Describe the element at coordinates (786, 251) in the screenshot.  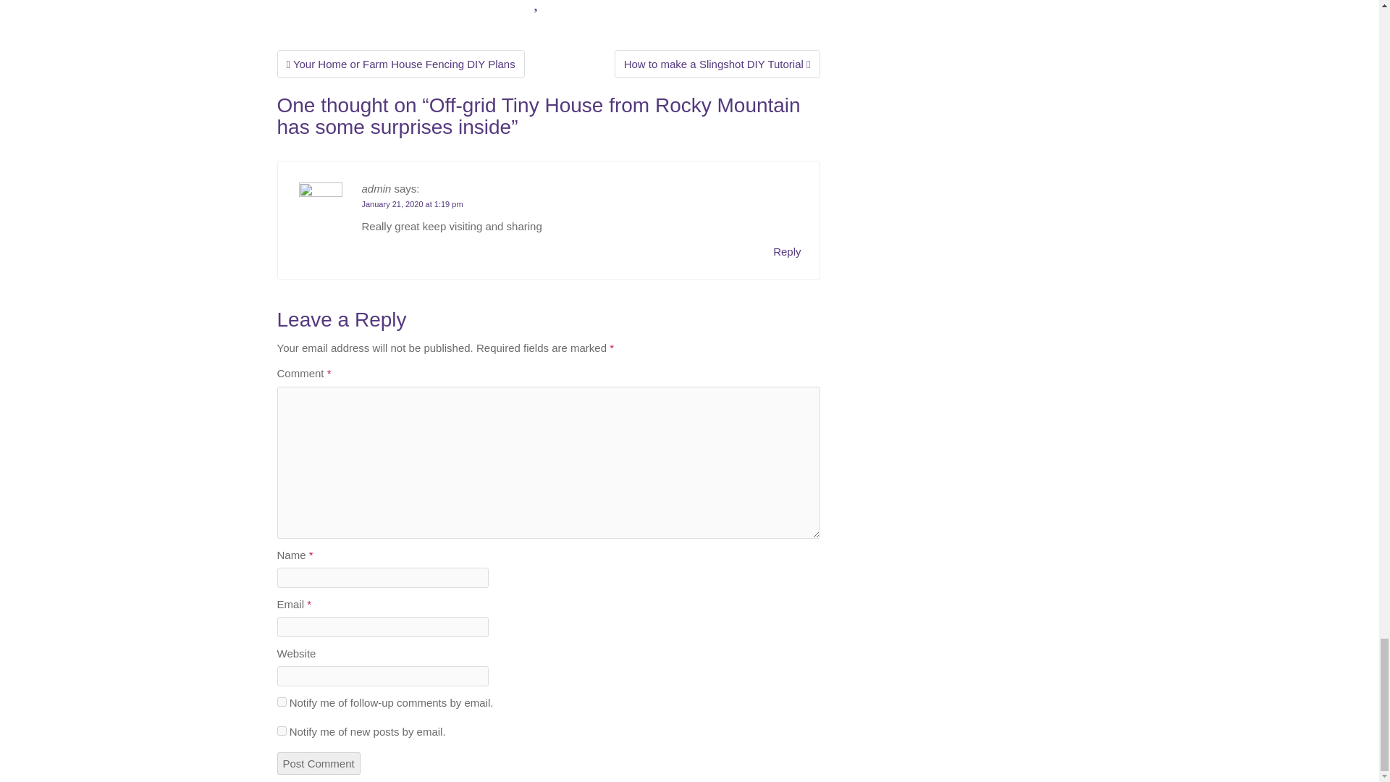
I see `Reply` at that location.